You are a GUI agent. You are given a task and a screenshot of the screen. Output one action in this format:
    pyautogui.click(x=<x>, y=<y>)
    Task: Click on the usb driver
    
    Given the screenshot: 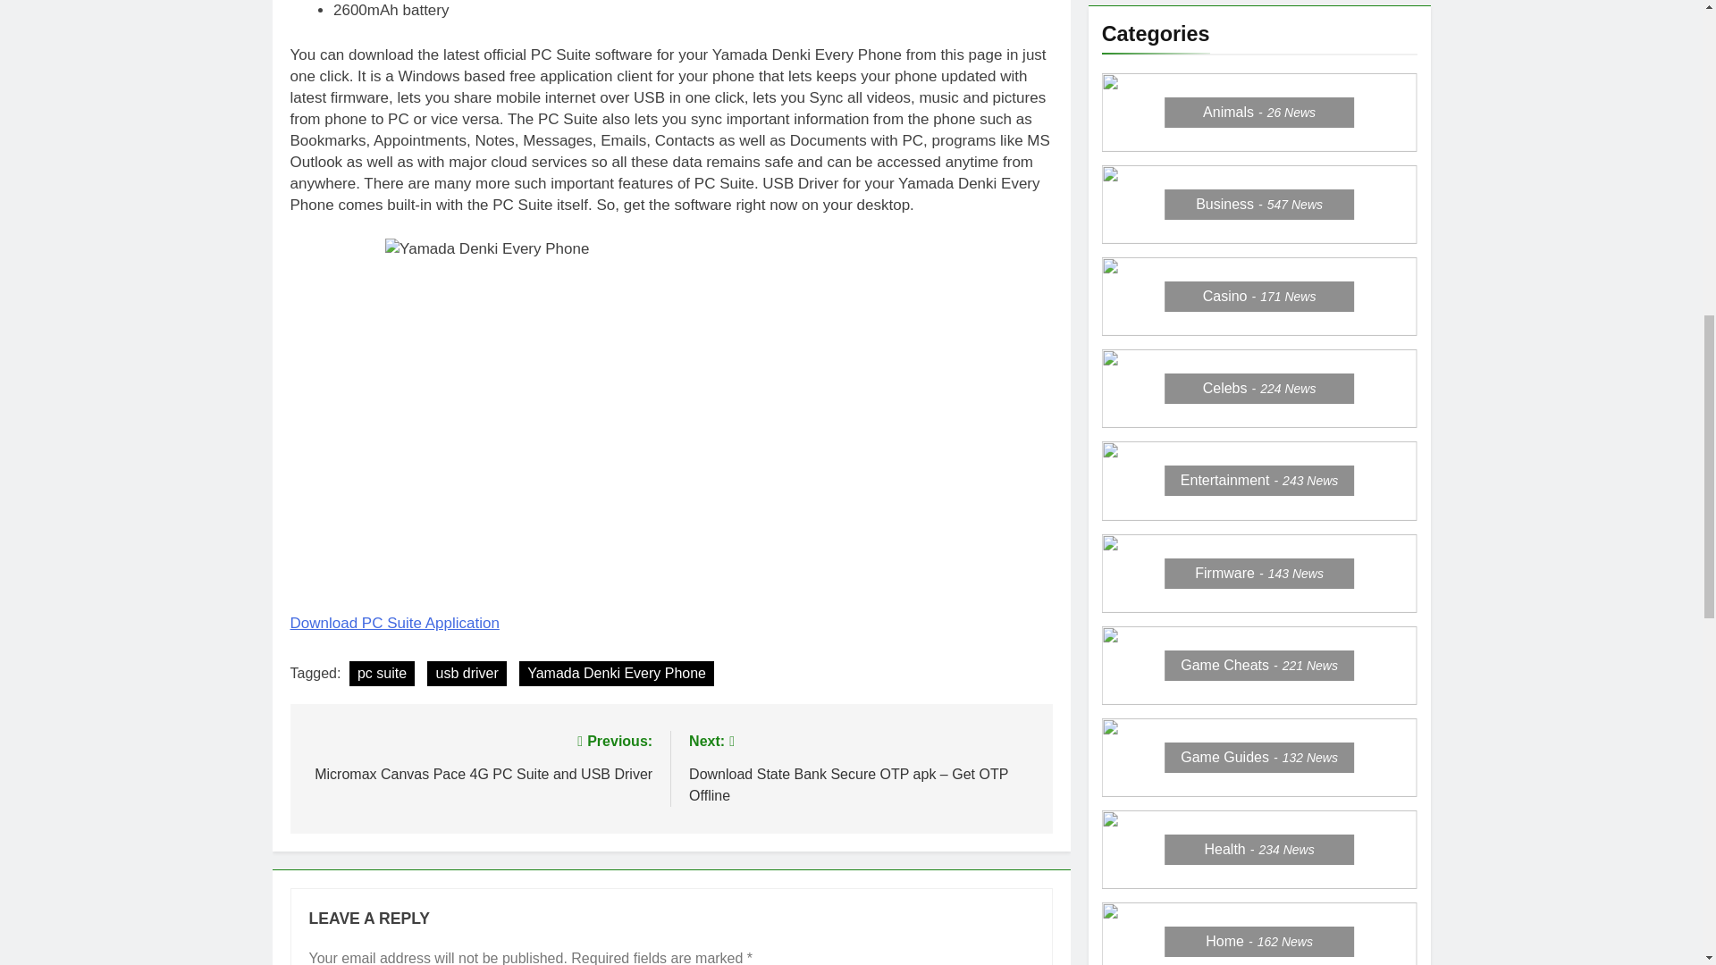 What is the action you would take?
    pyautogui.click(x=394, y=623)
    